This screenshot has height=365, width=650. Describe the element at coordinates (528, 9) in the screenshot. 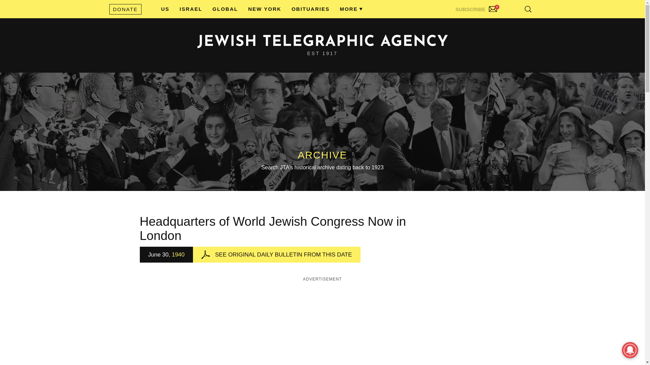

I see `SEARCH TOGGLESEARCH TOGGLE` at that location.